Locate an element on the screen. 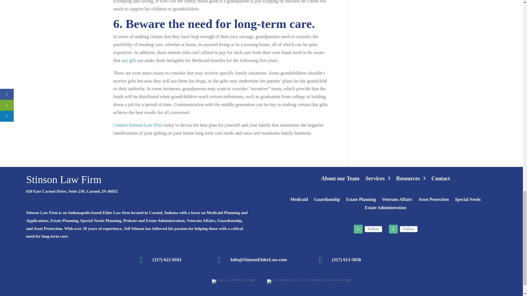 The height and width of the screenshot is (296, 527). any gift is located at coordinates (128, 60).